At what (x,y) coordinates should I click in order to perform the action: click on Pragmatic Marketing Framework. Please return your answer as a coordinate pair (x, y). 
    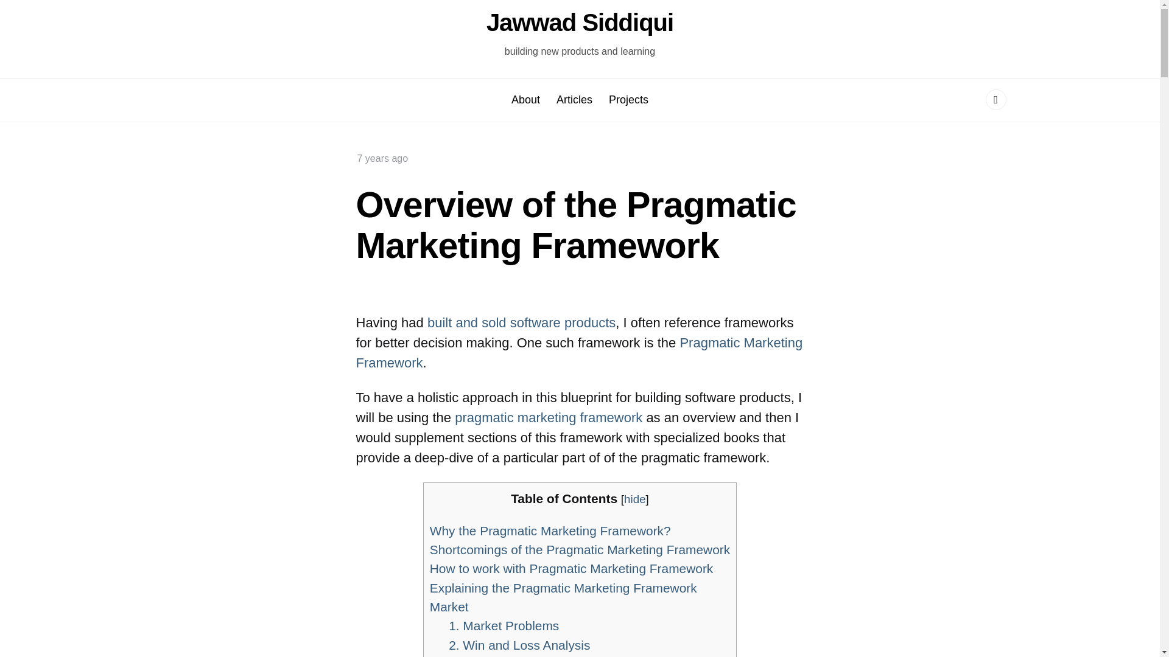
    Looking at the image, I should click on (578, 353).